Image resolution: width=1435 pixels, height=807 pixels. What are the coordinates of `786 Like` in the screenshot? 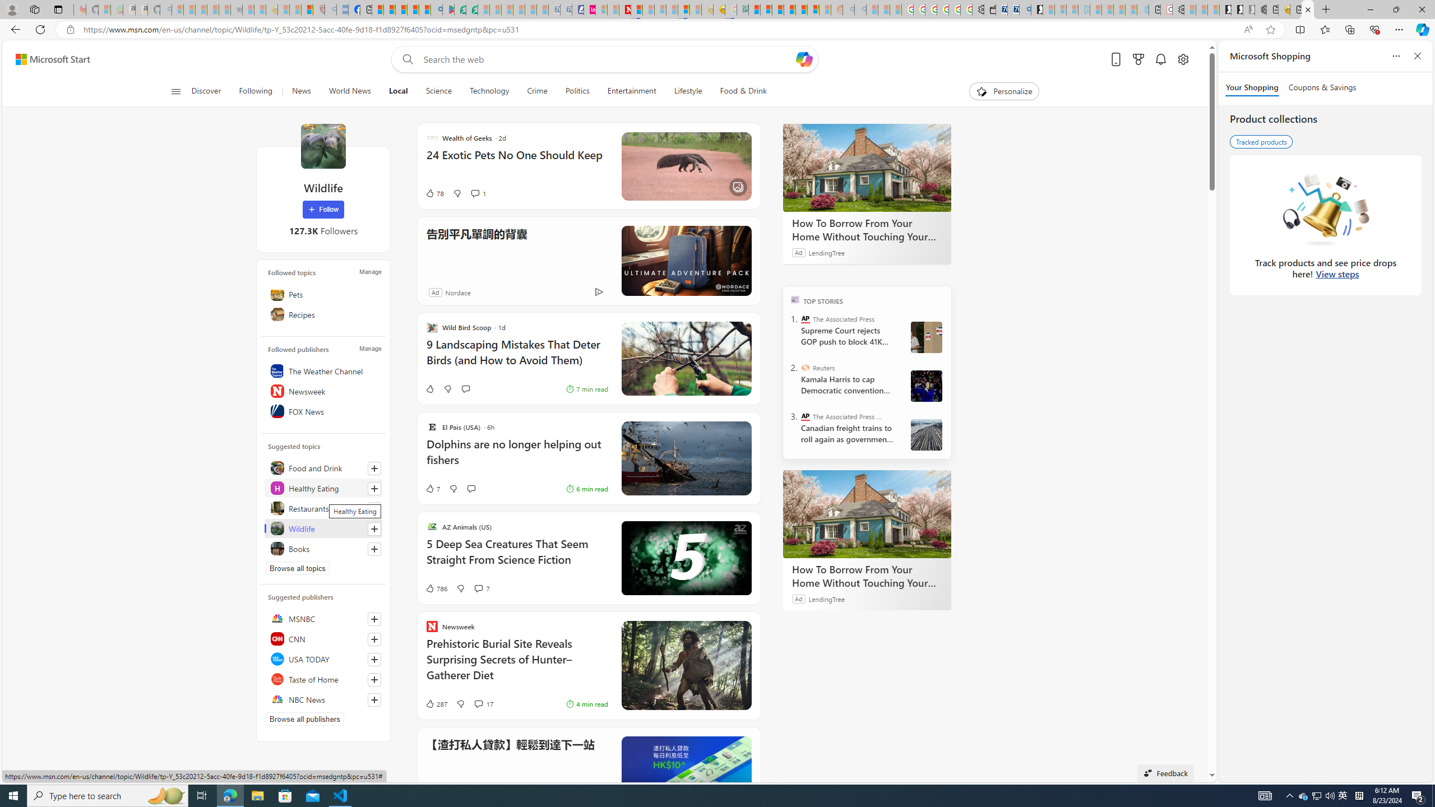 It's located at (436, 588).